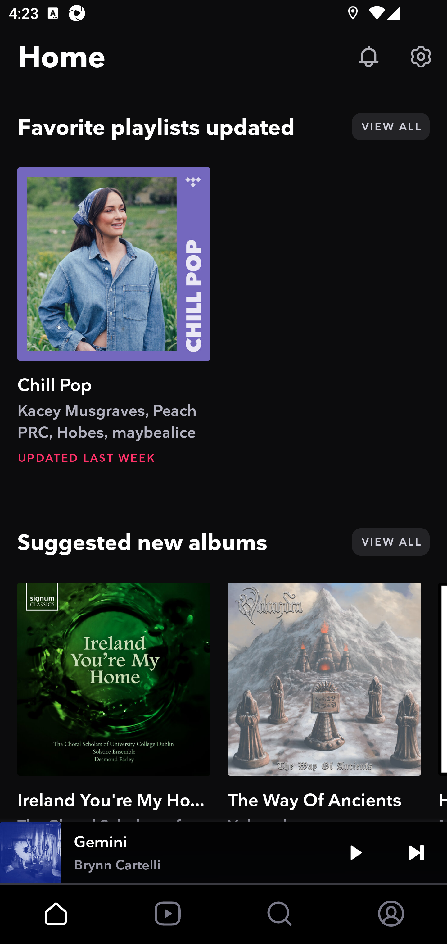  What do you see at coordinates (356, 853) in the screenshot?
I see `Play` at bounding box center [356, 853].